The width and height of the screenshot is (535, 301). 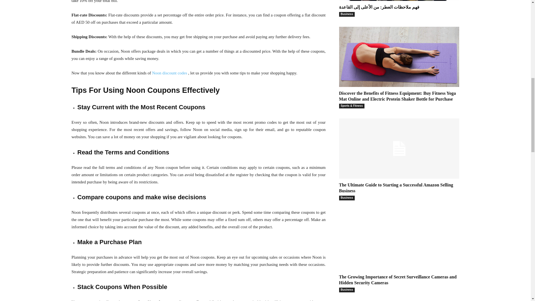 What do you see at coordinates (346, 14) in the screenshot?
I see `Business` at bounding box center [346, 14].